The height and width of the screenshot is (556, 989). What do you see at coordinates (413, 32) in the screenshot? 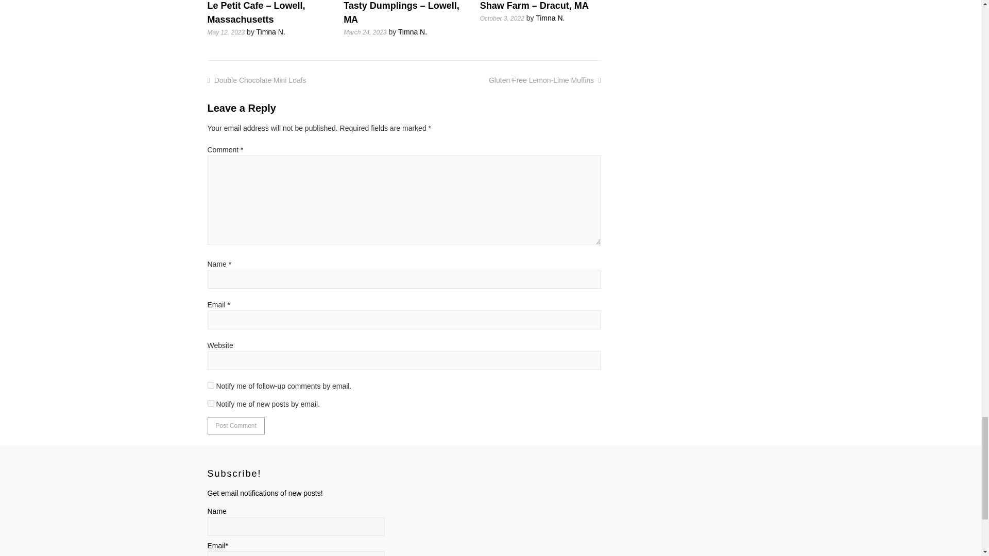
I see `Timna N.` at bounding box center [413, 32].